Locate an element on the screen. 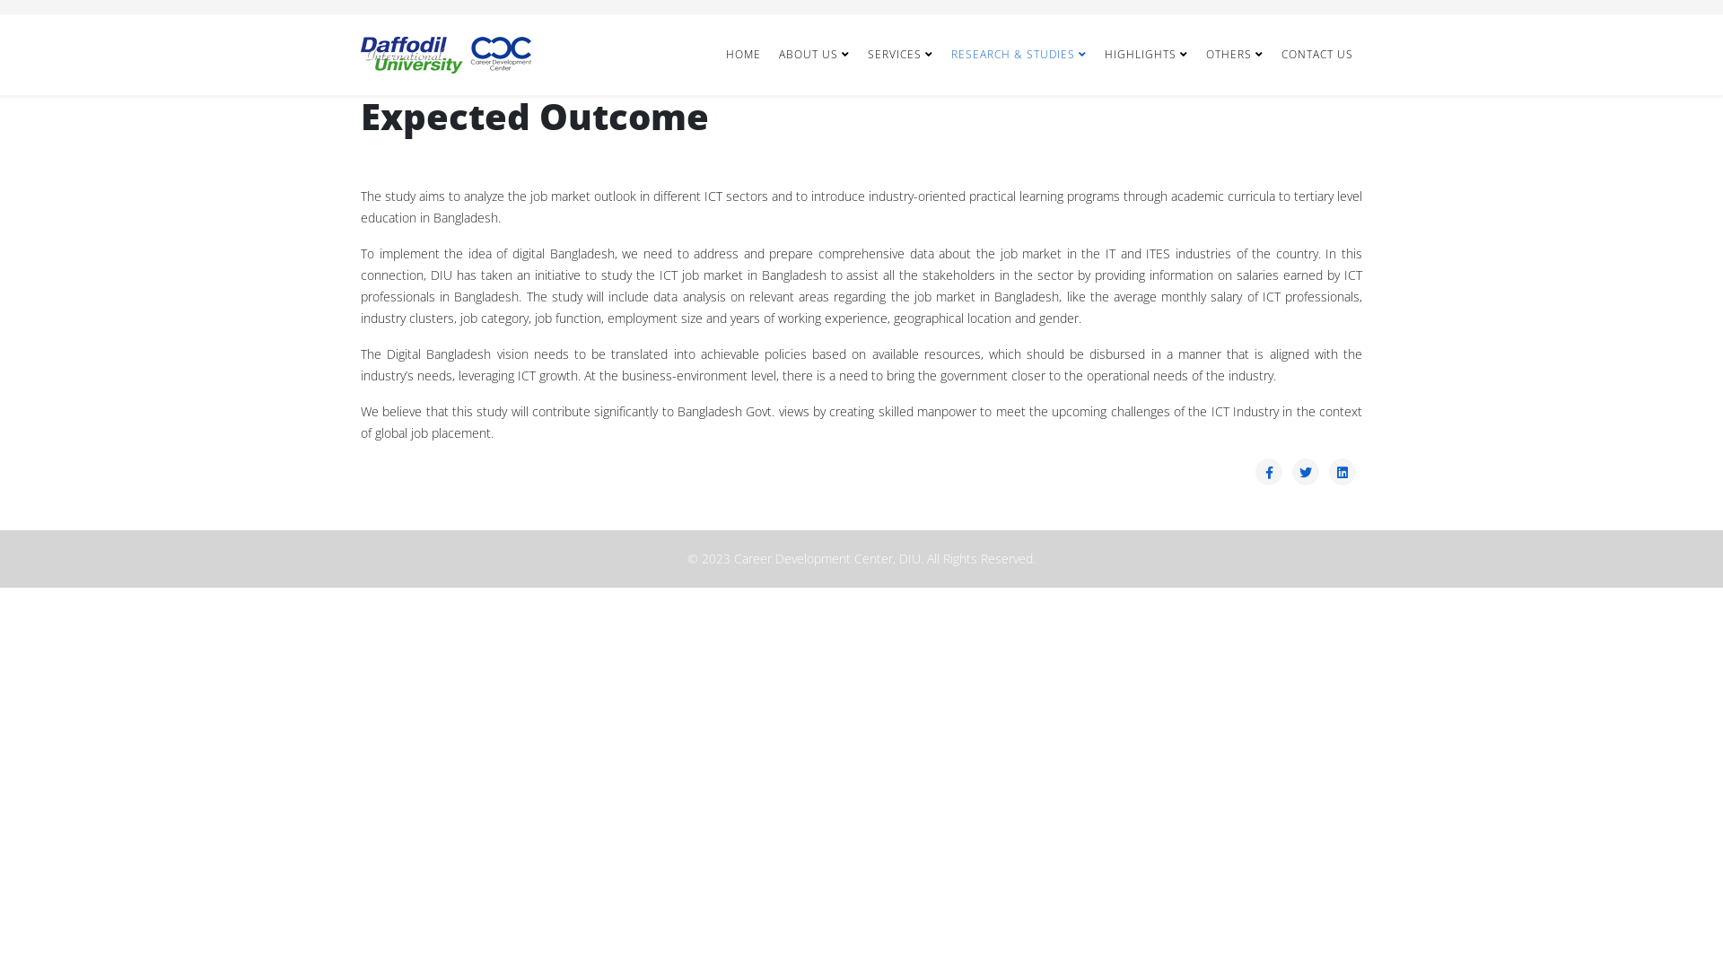 The width and height of the screenshot is (1723, 969). CONTACT US is located at coordinates (1317, 55).